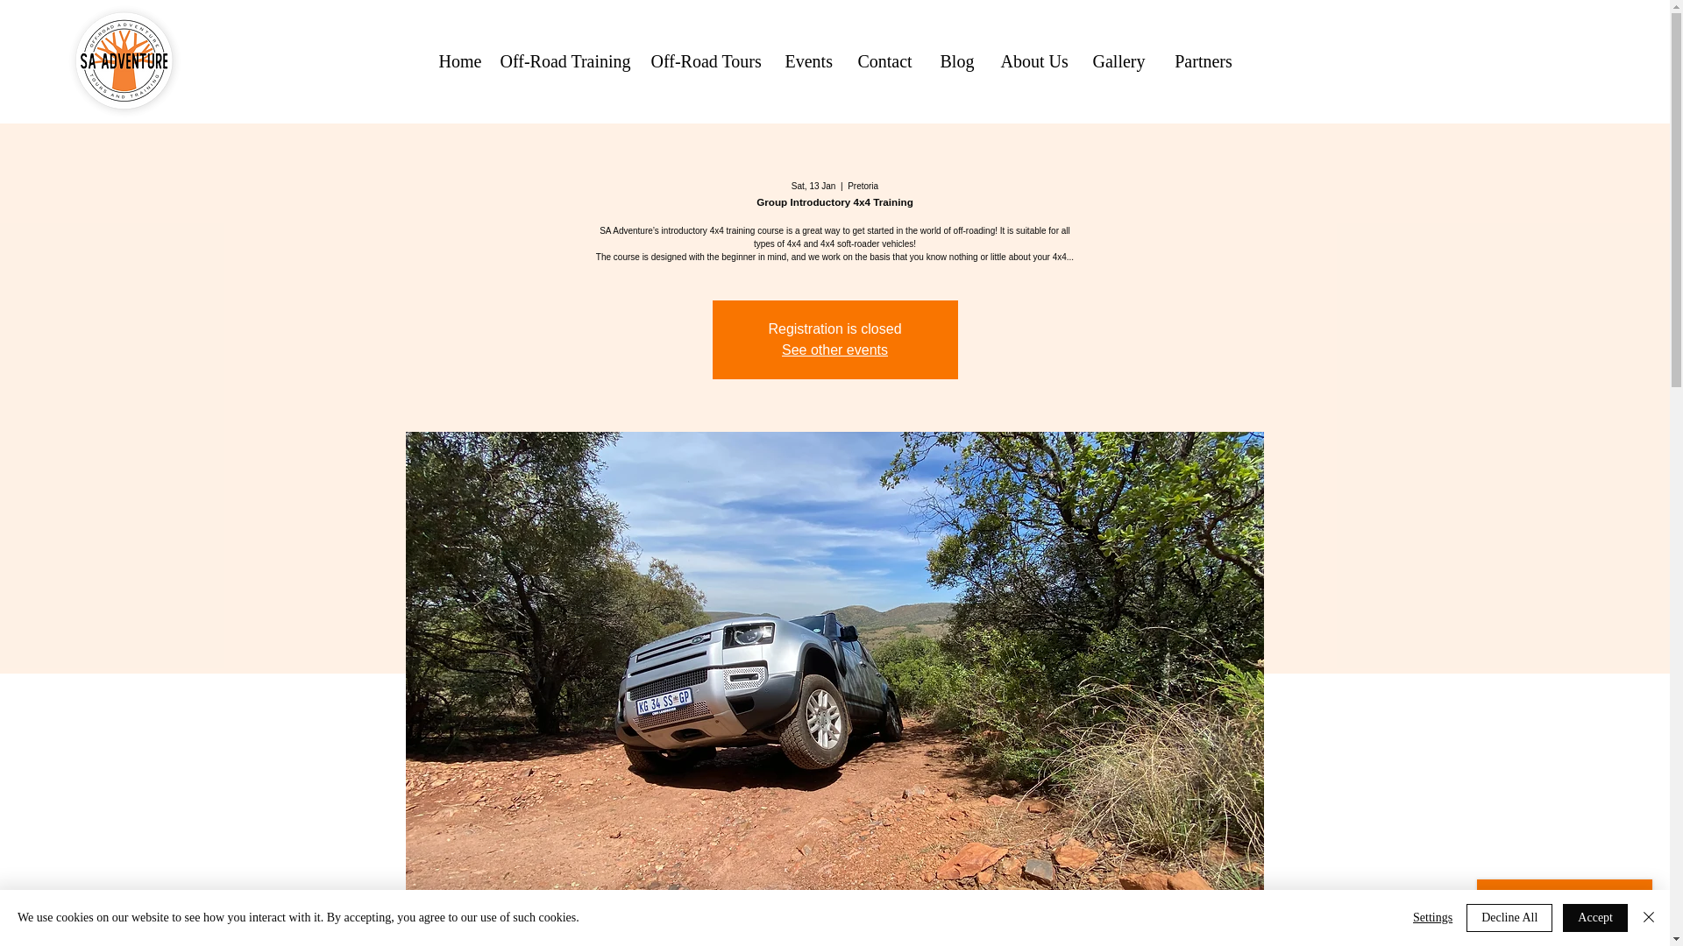 The width and height of the screenshot is (1683, 946). What do you see at coordinates (703, 61) in the screenshot?
I see `Off-Road Tours` at bounding box center [703, 61].